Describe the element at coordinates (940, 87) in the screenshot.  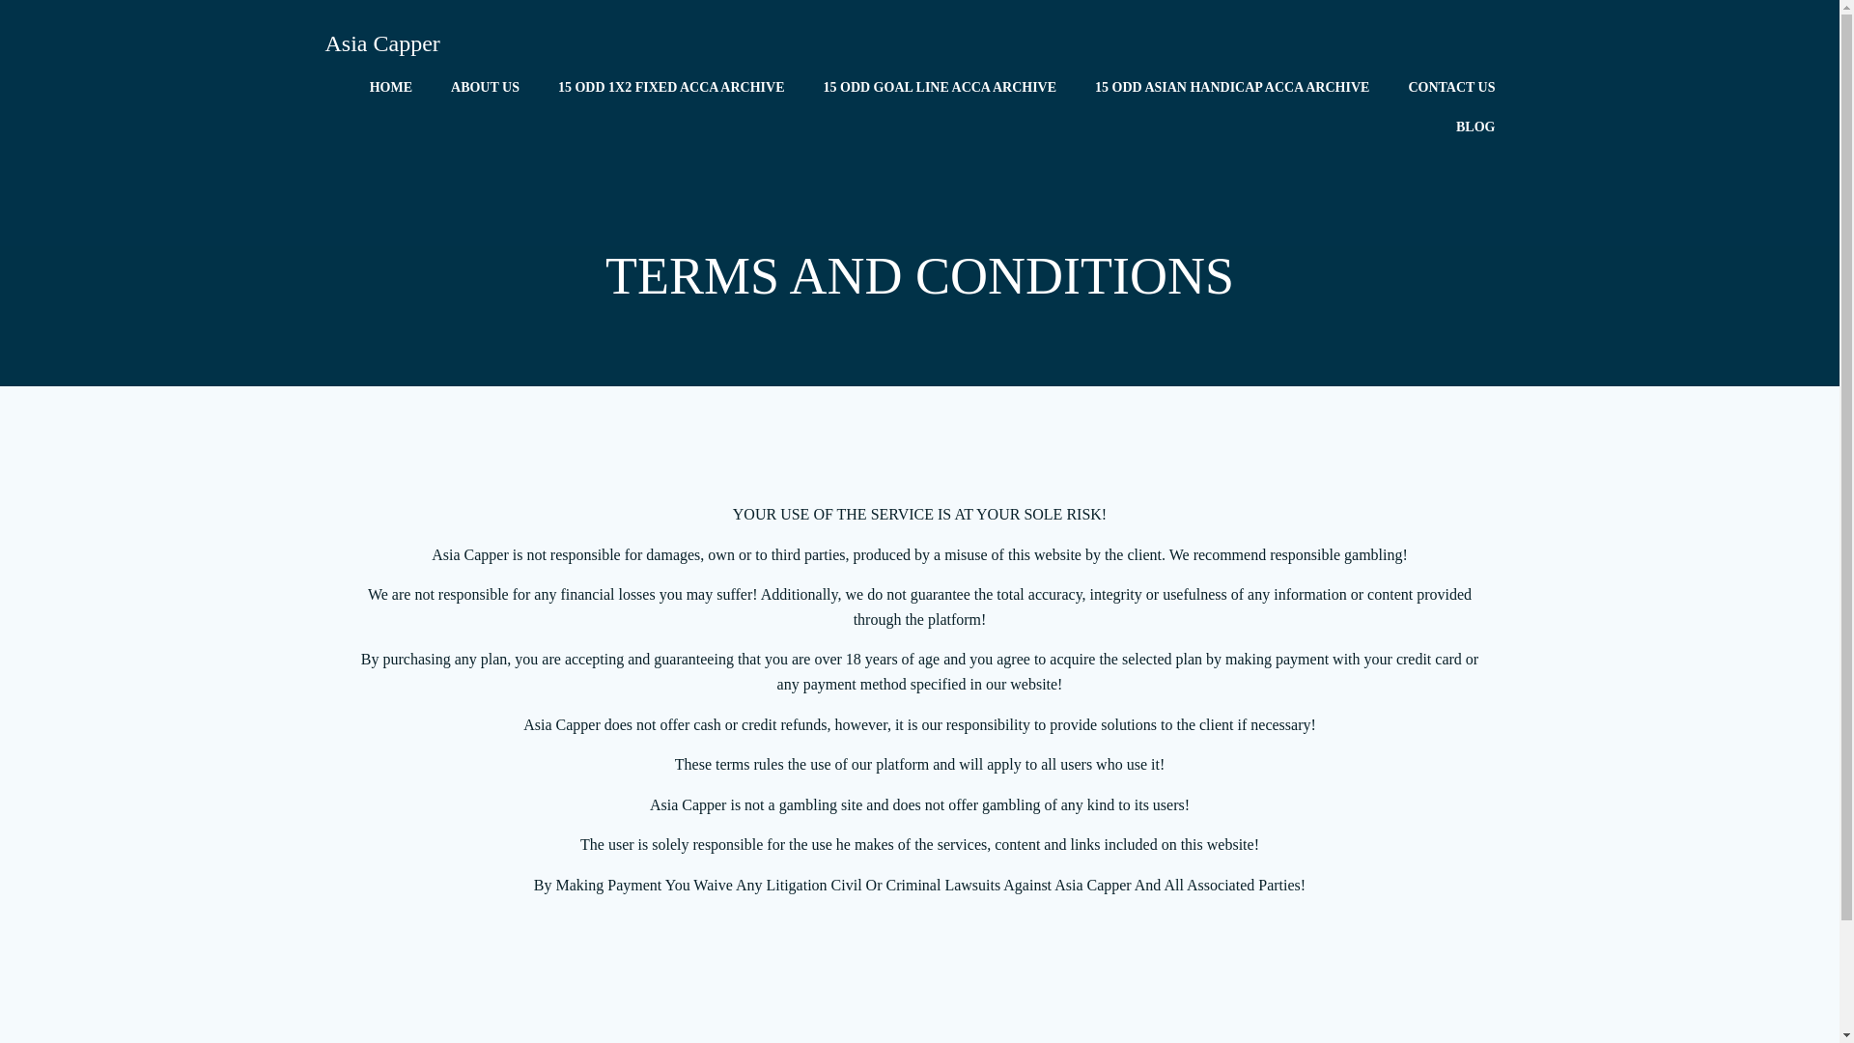
I see `15 ODD GOAL LINE ACCA ARCHIVE` at that location.